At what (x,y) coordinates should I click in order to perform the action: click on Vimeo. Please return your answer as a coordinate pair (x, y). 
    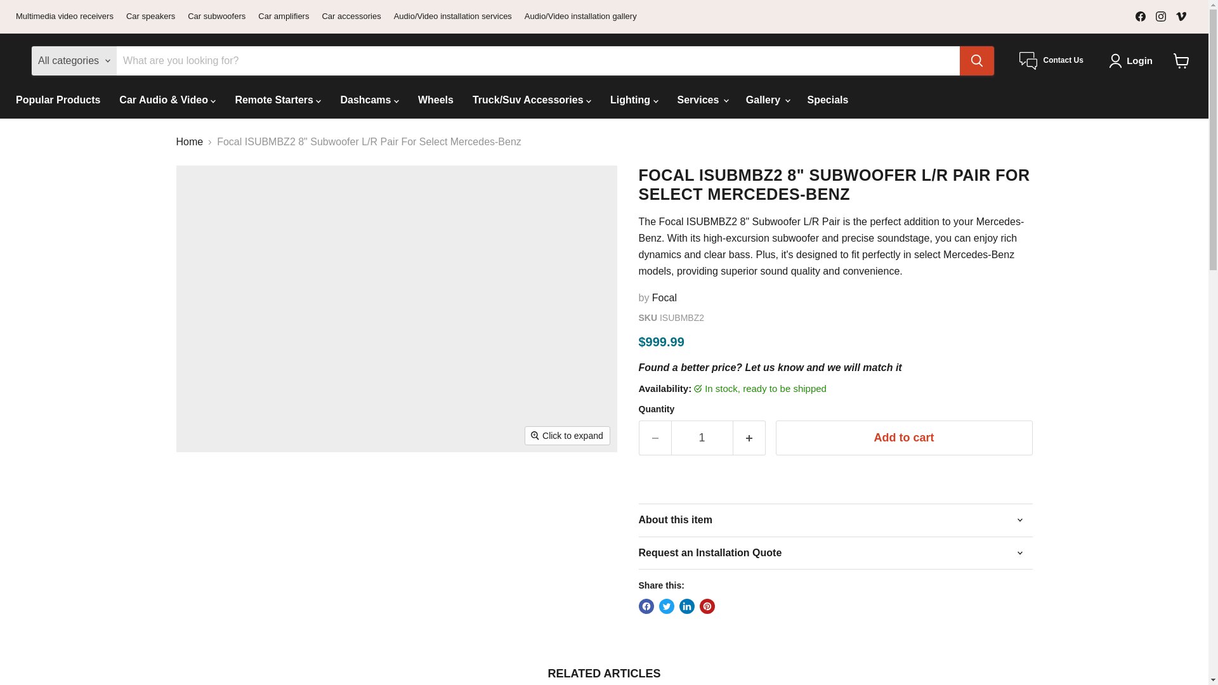
    Looking at the image, I should click on (1181, 16).